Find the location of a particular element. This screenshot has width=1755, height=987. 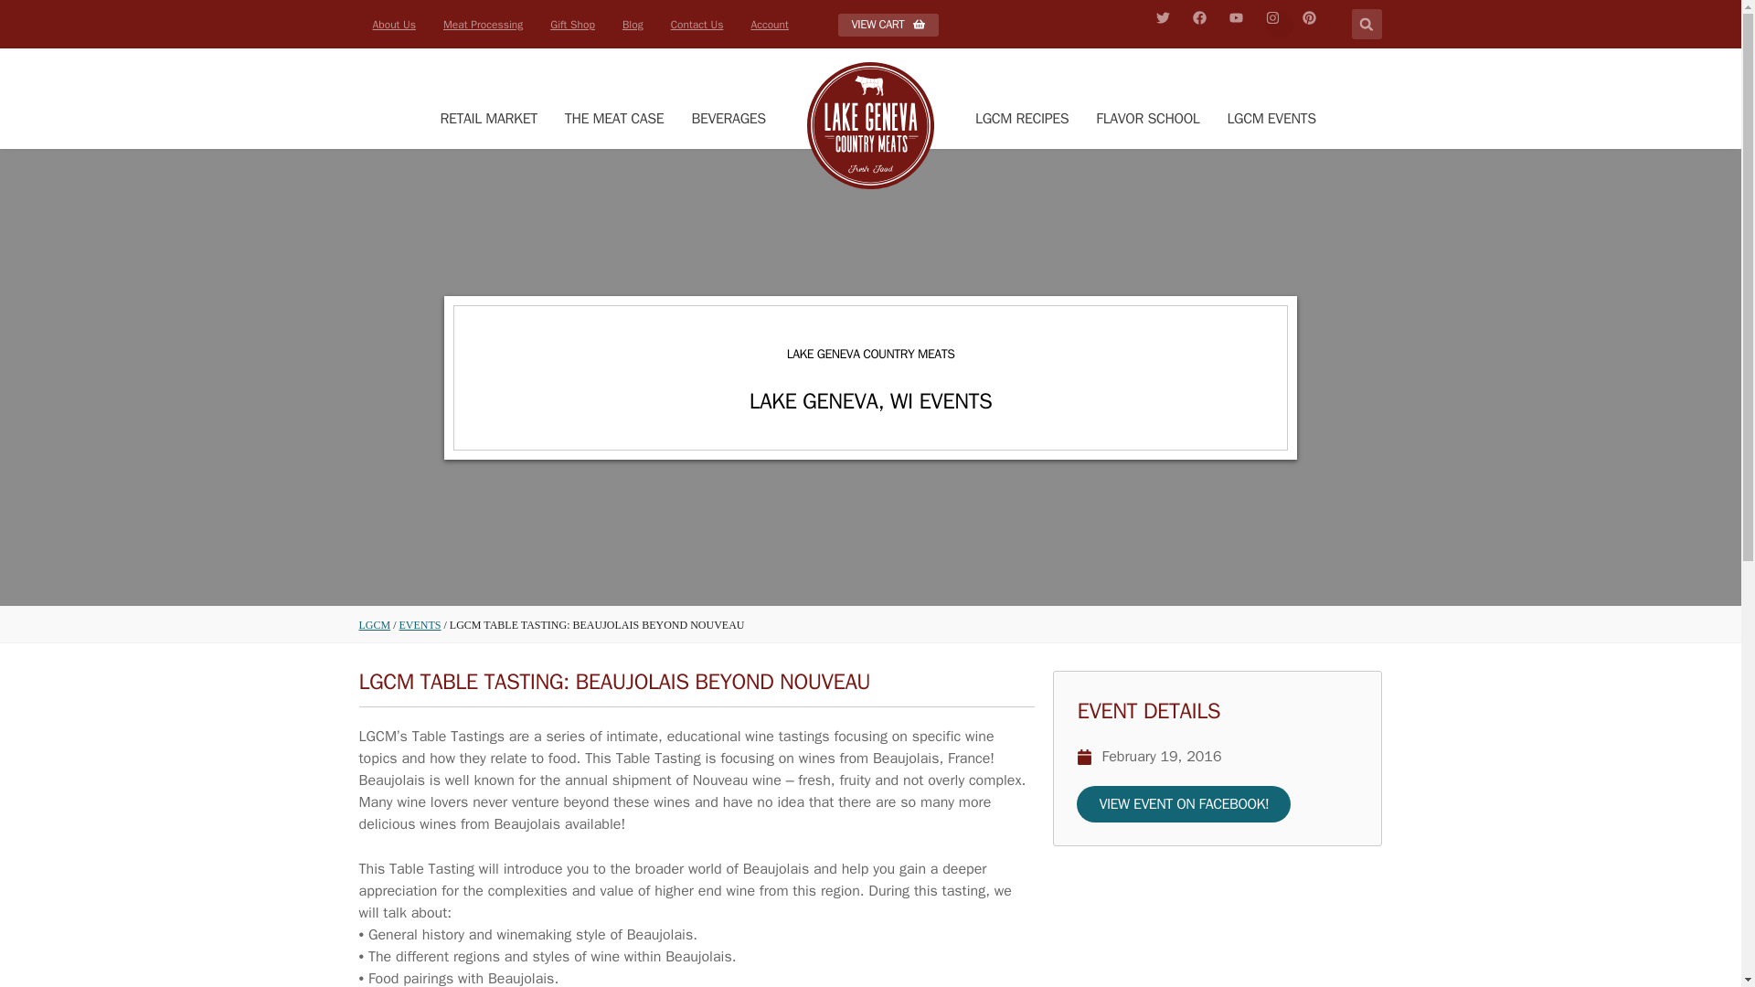

LGCM RECIPES is located at coordinates (1022, 119).